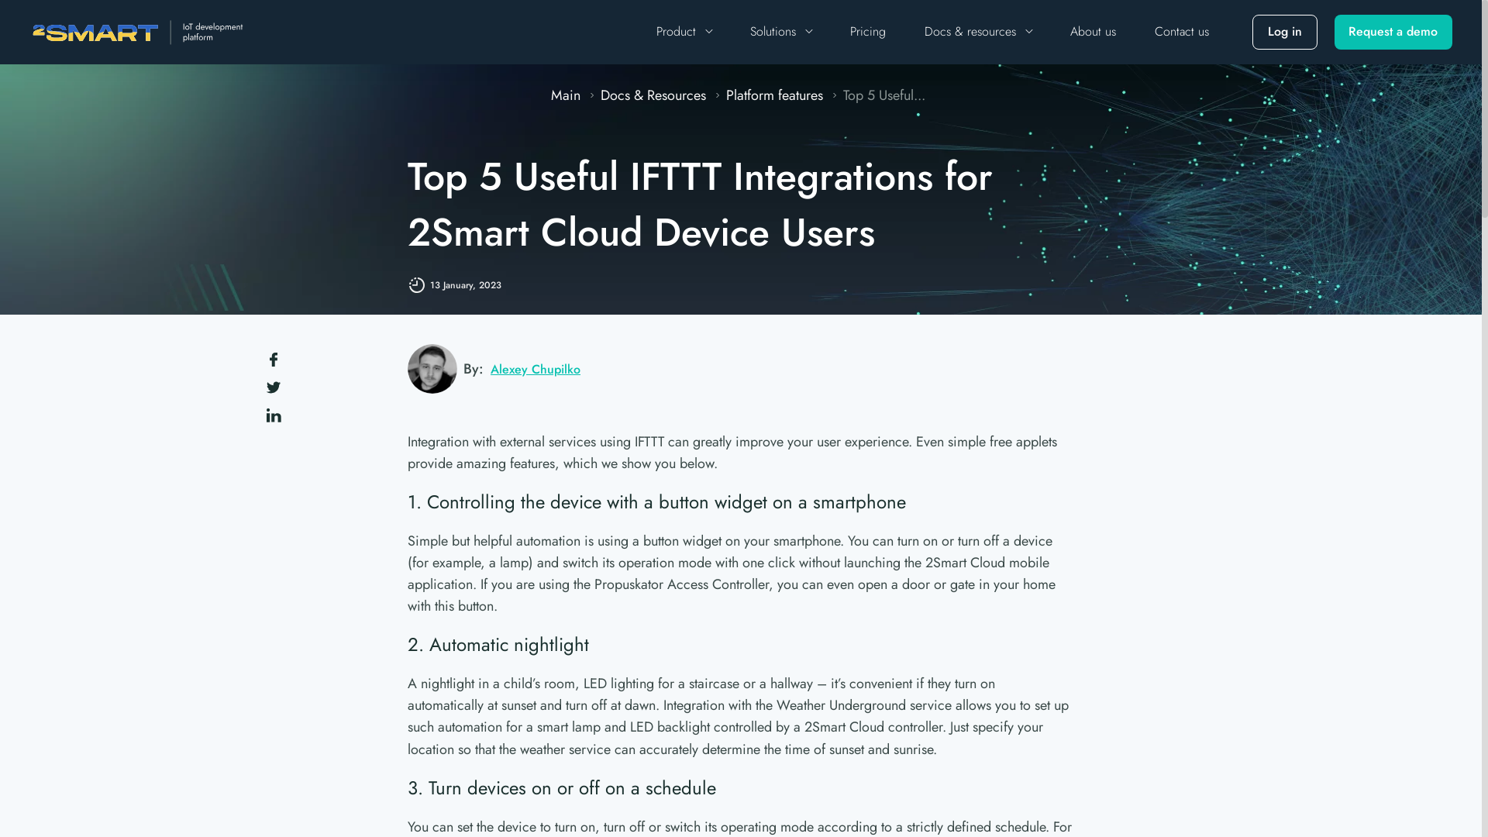 This screenshot has height=837, width=1488. I want to click on About us, so click(1093, 33).